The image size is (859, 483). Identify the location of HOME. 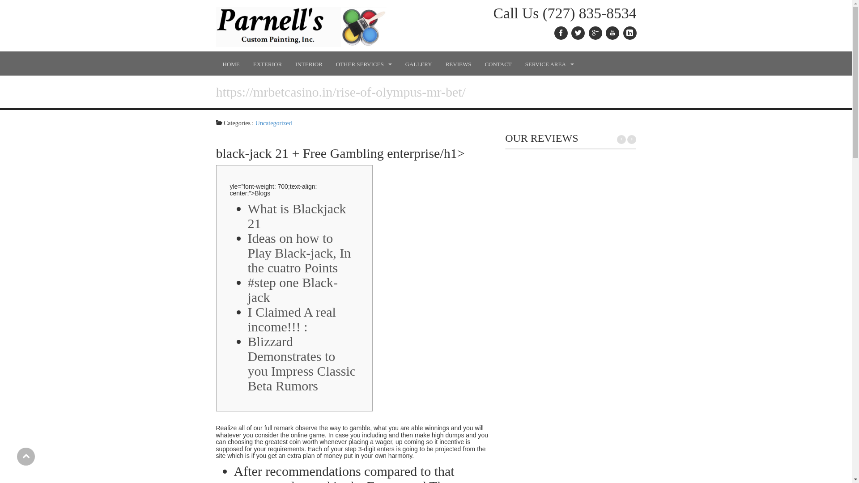
(230, 64).